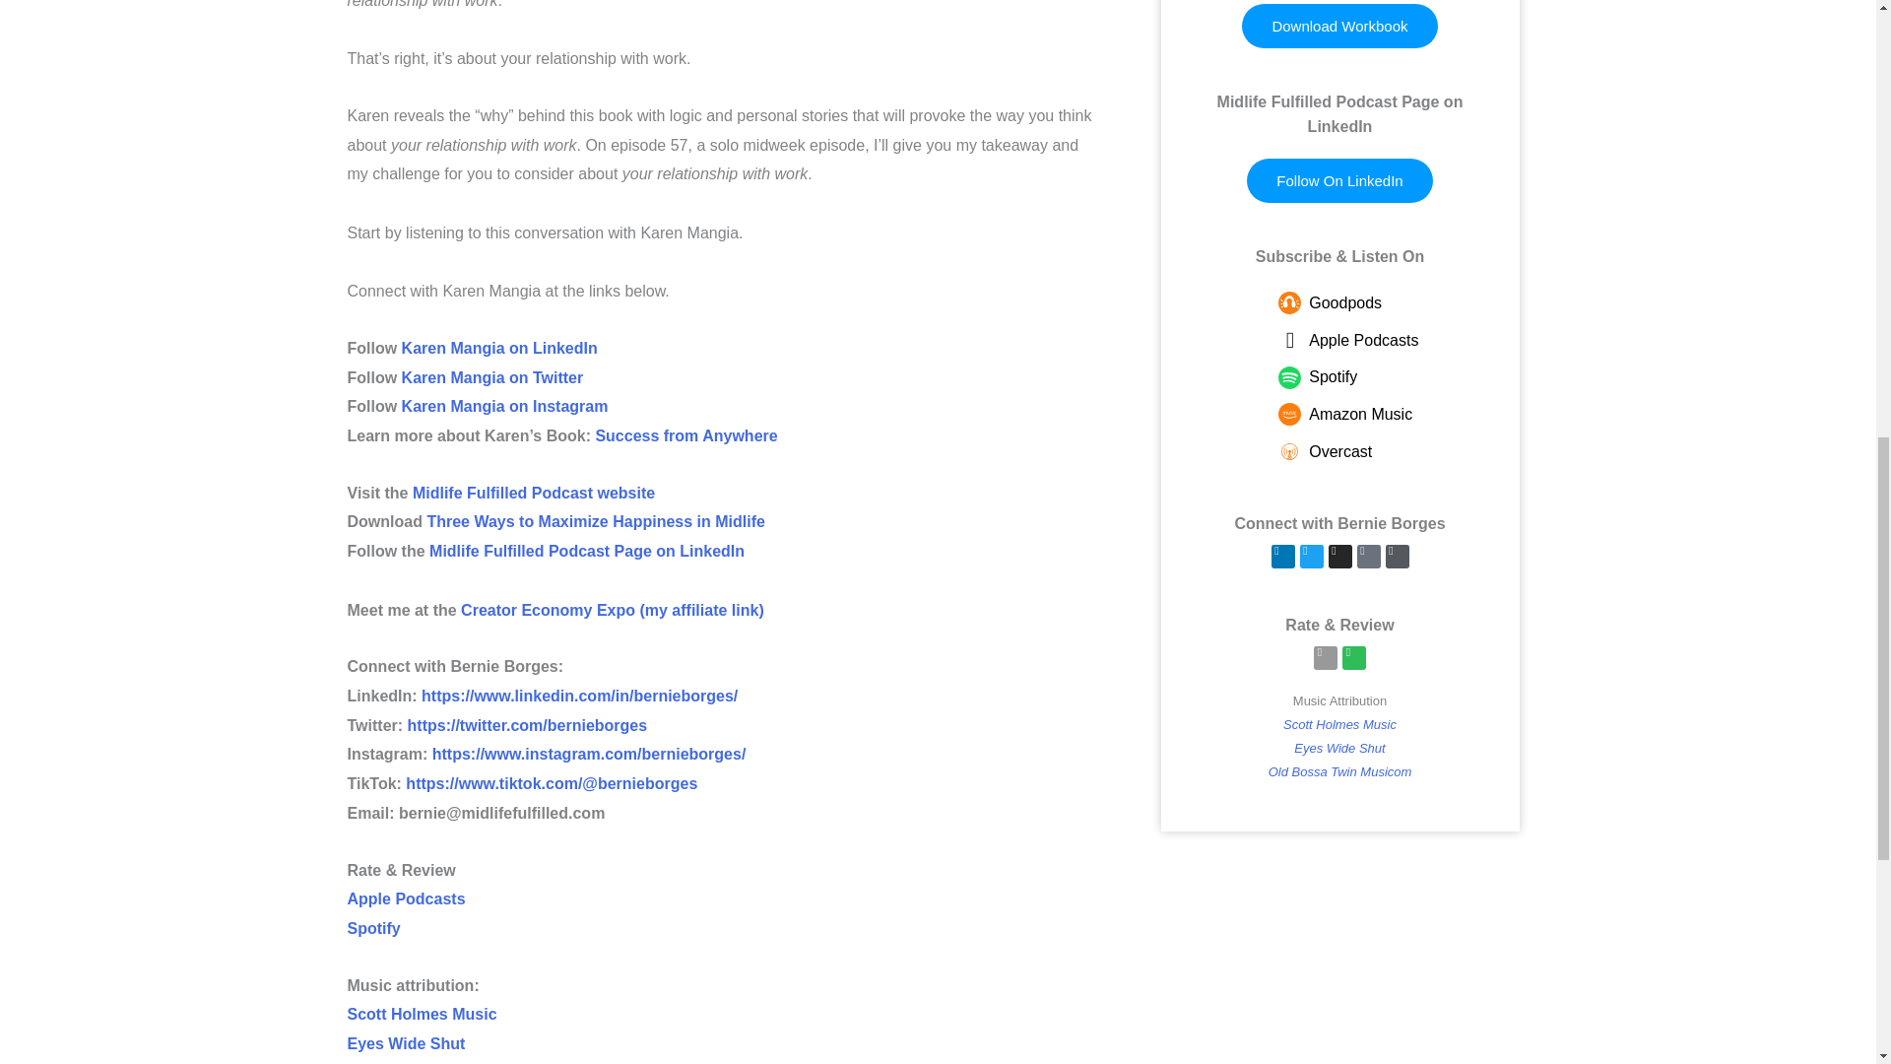  I want to click on Midlife Fulfilled Podcast website, so click(533, 493).